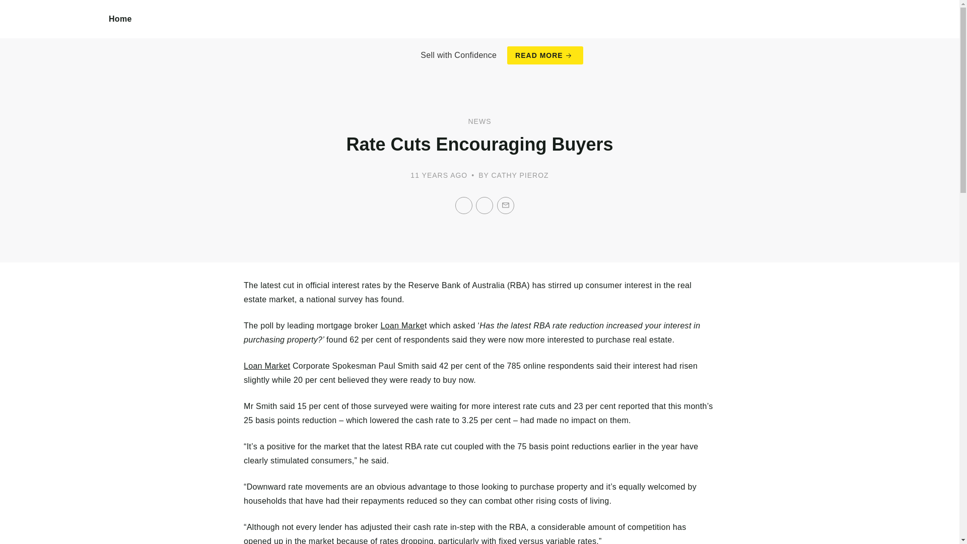  Describe the element at coordinates (402, 325) in the screenshot. I see `Loan Marke` at that location.